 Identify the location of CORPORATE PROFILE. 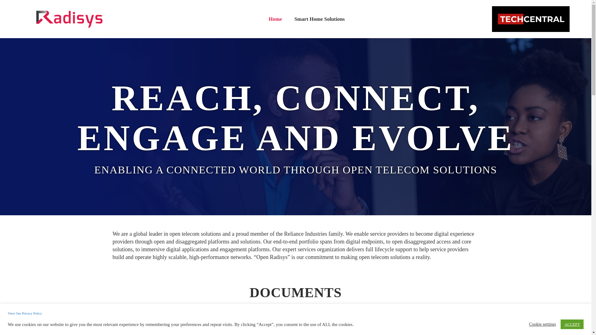
(296, 332).